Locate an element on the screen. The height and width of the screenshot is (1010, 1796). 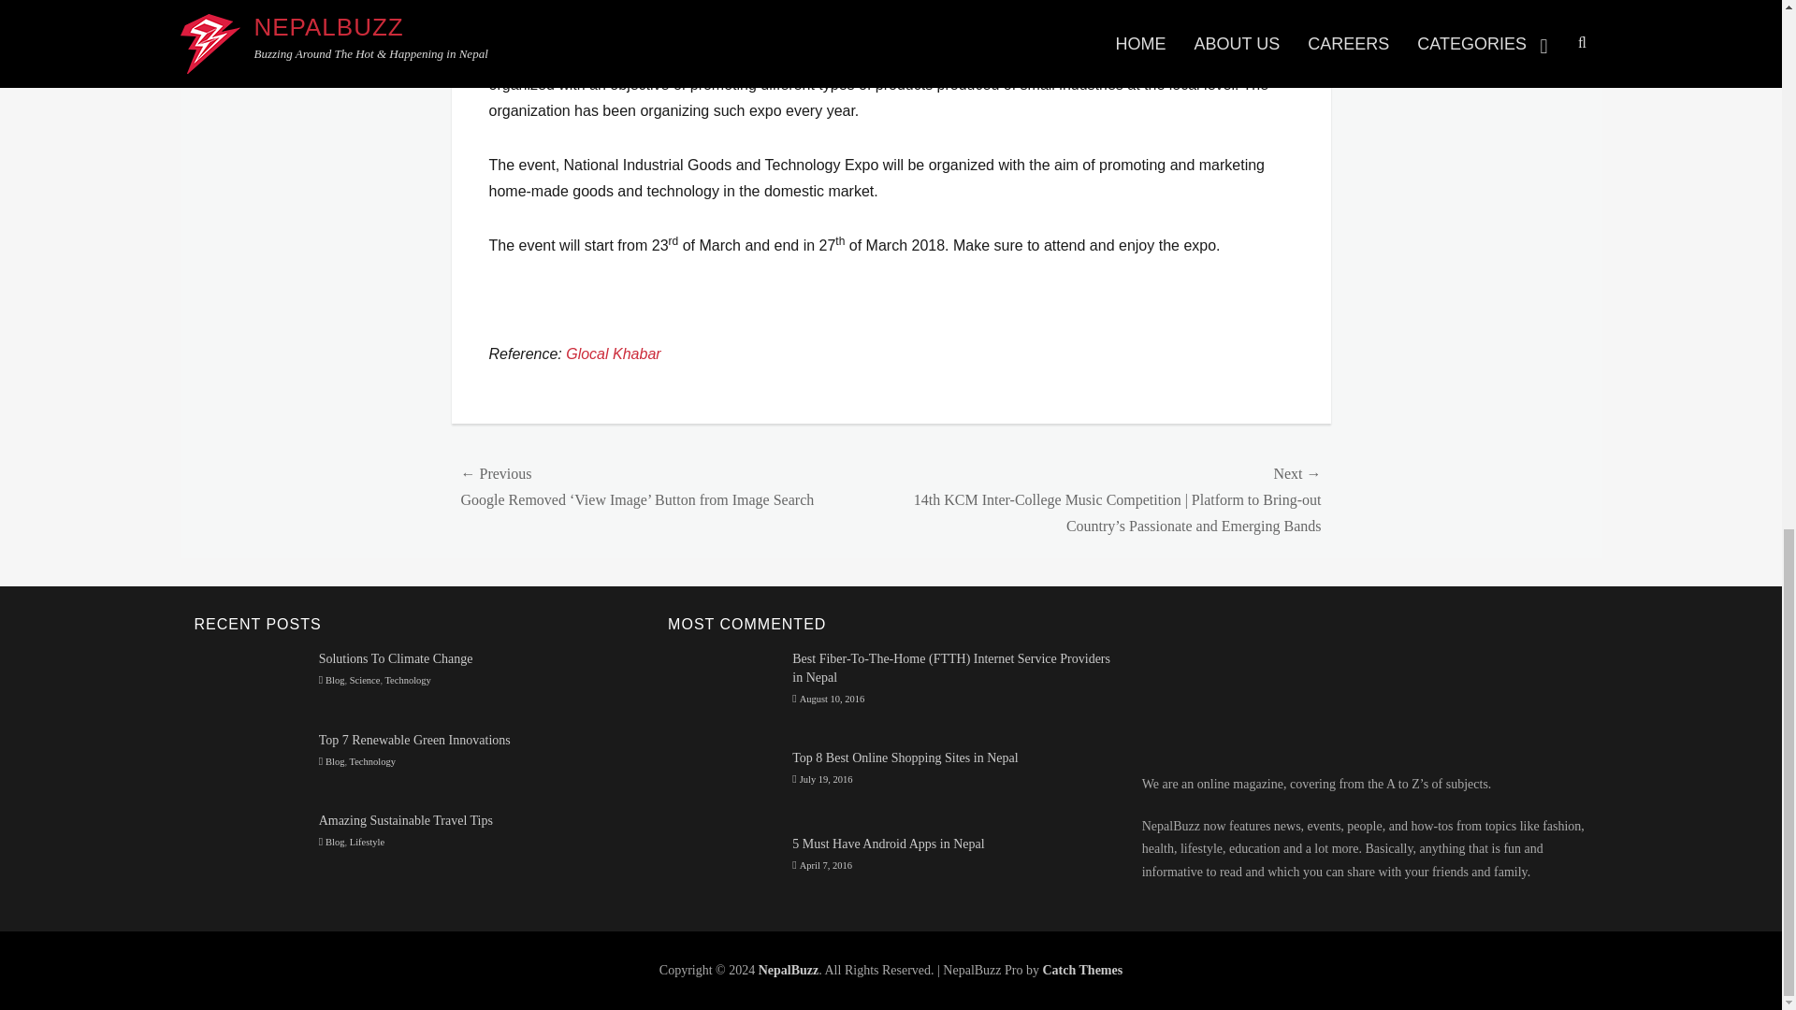
Top 8 Best Online Shopping Sites in Nepal is located at coordinates (724, 784).